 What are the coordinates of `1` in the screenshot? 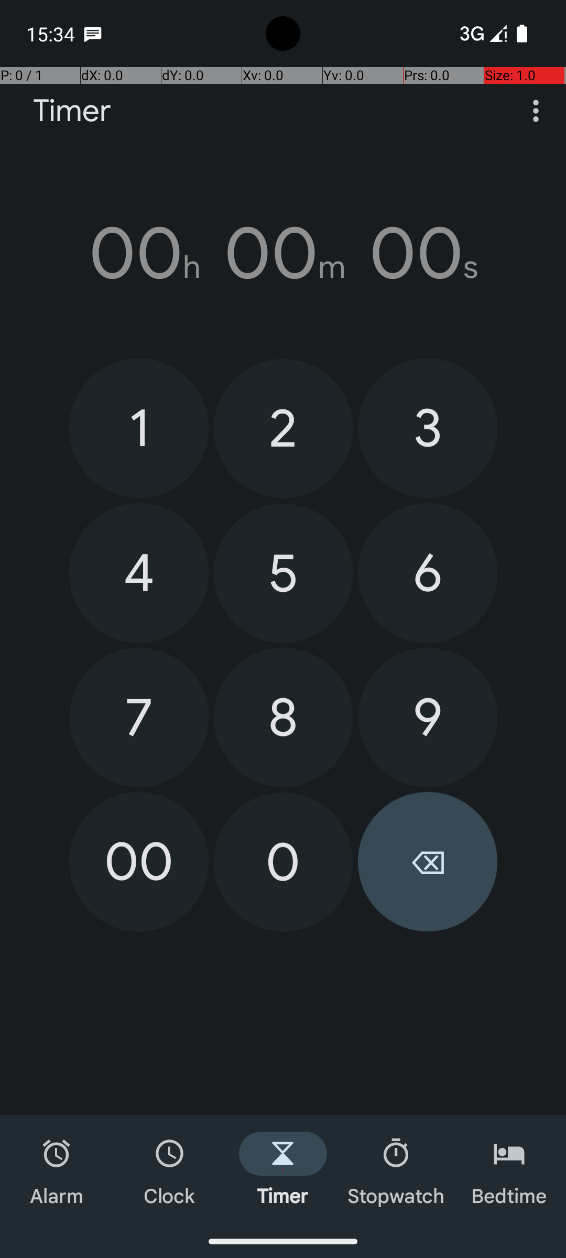 It's located at (139, 428).